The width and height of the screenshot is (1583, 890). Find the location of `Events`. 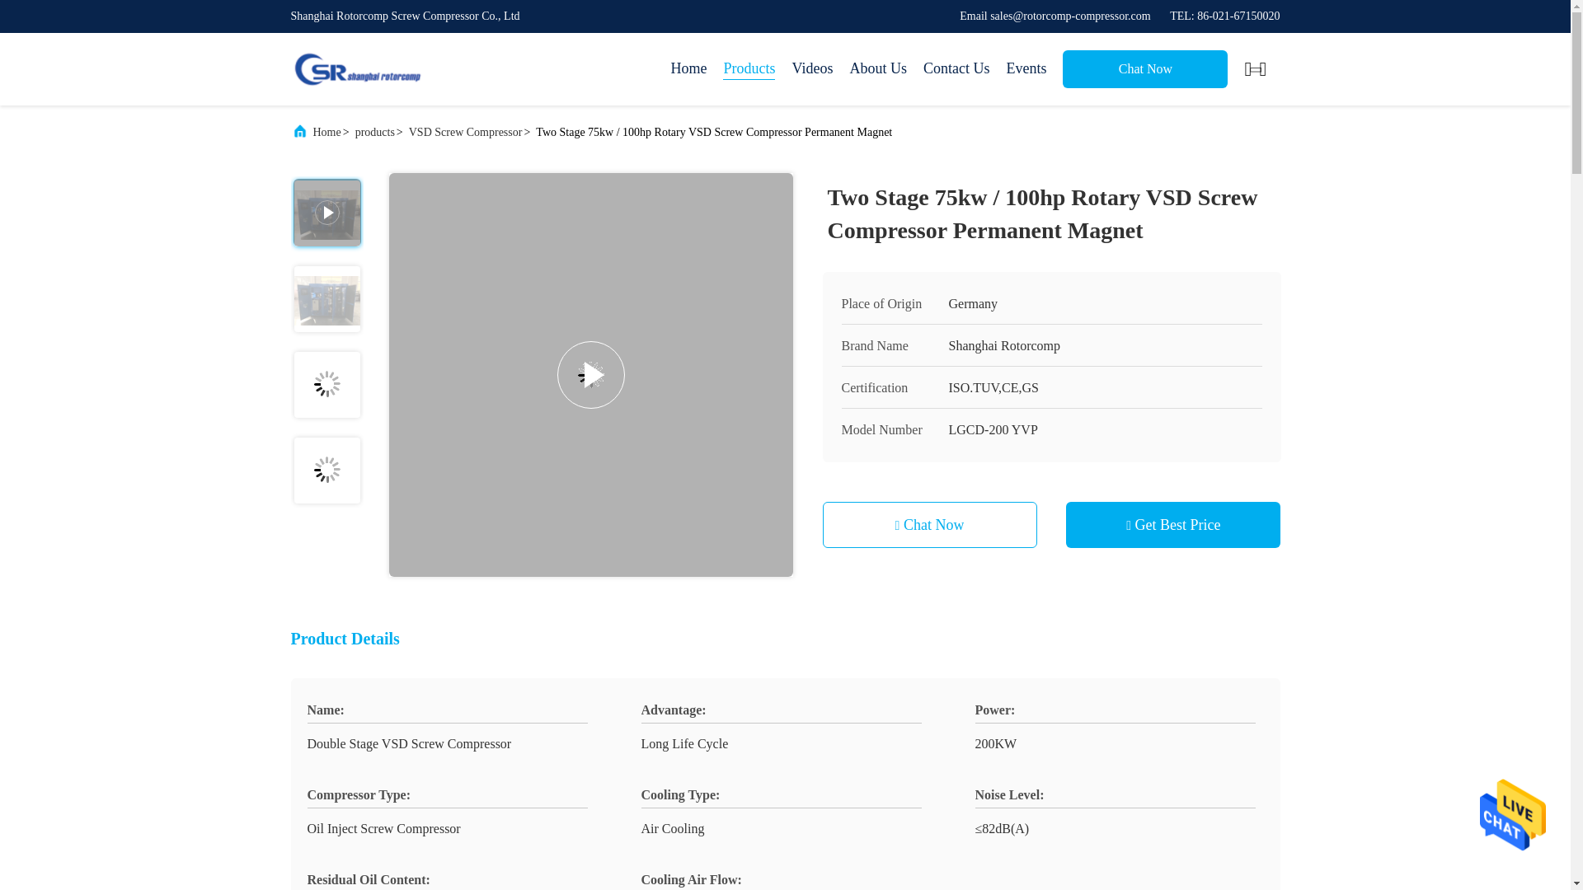

Events is located at coordinates (1026, 69).